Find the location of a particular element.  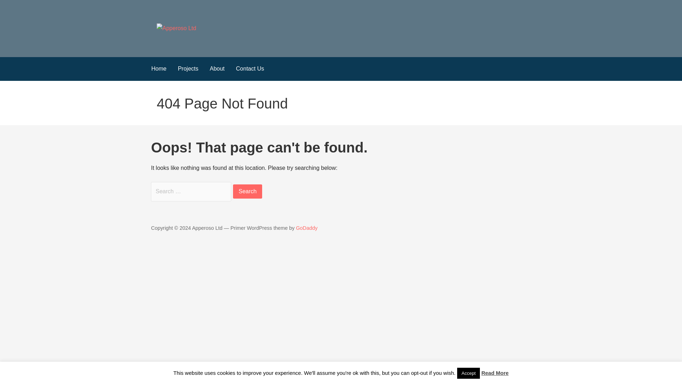

Home is located at coordinates (159, 69).